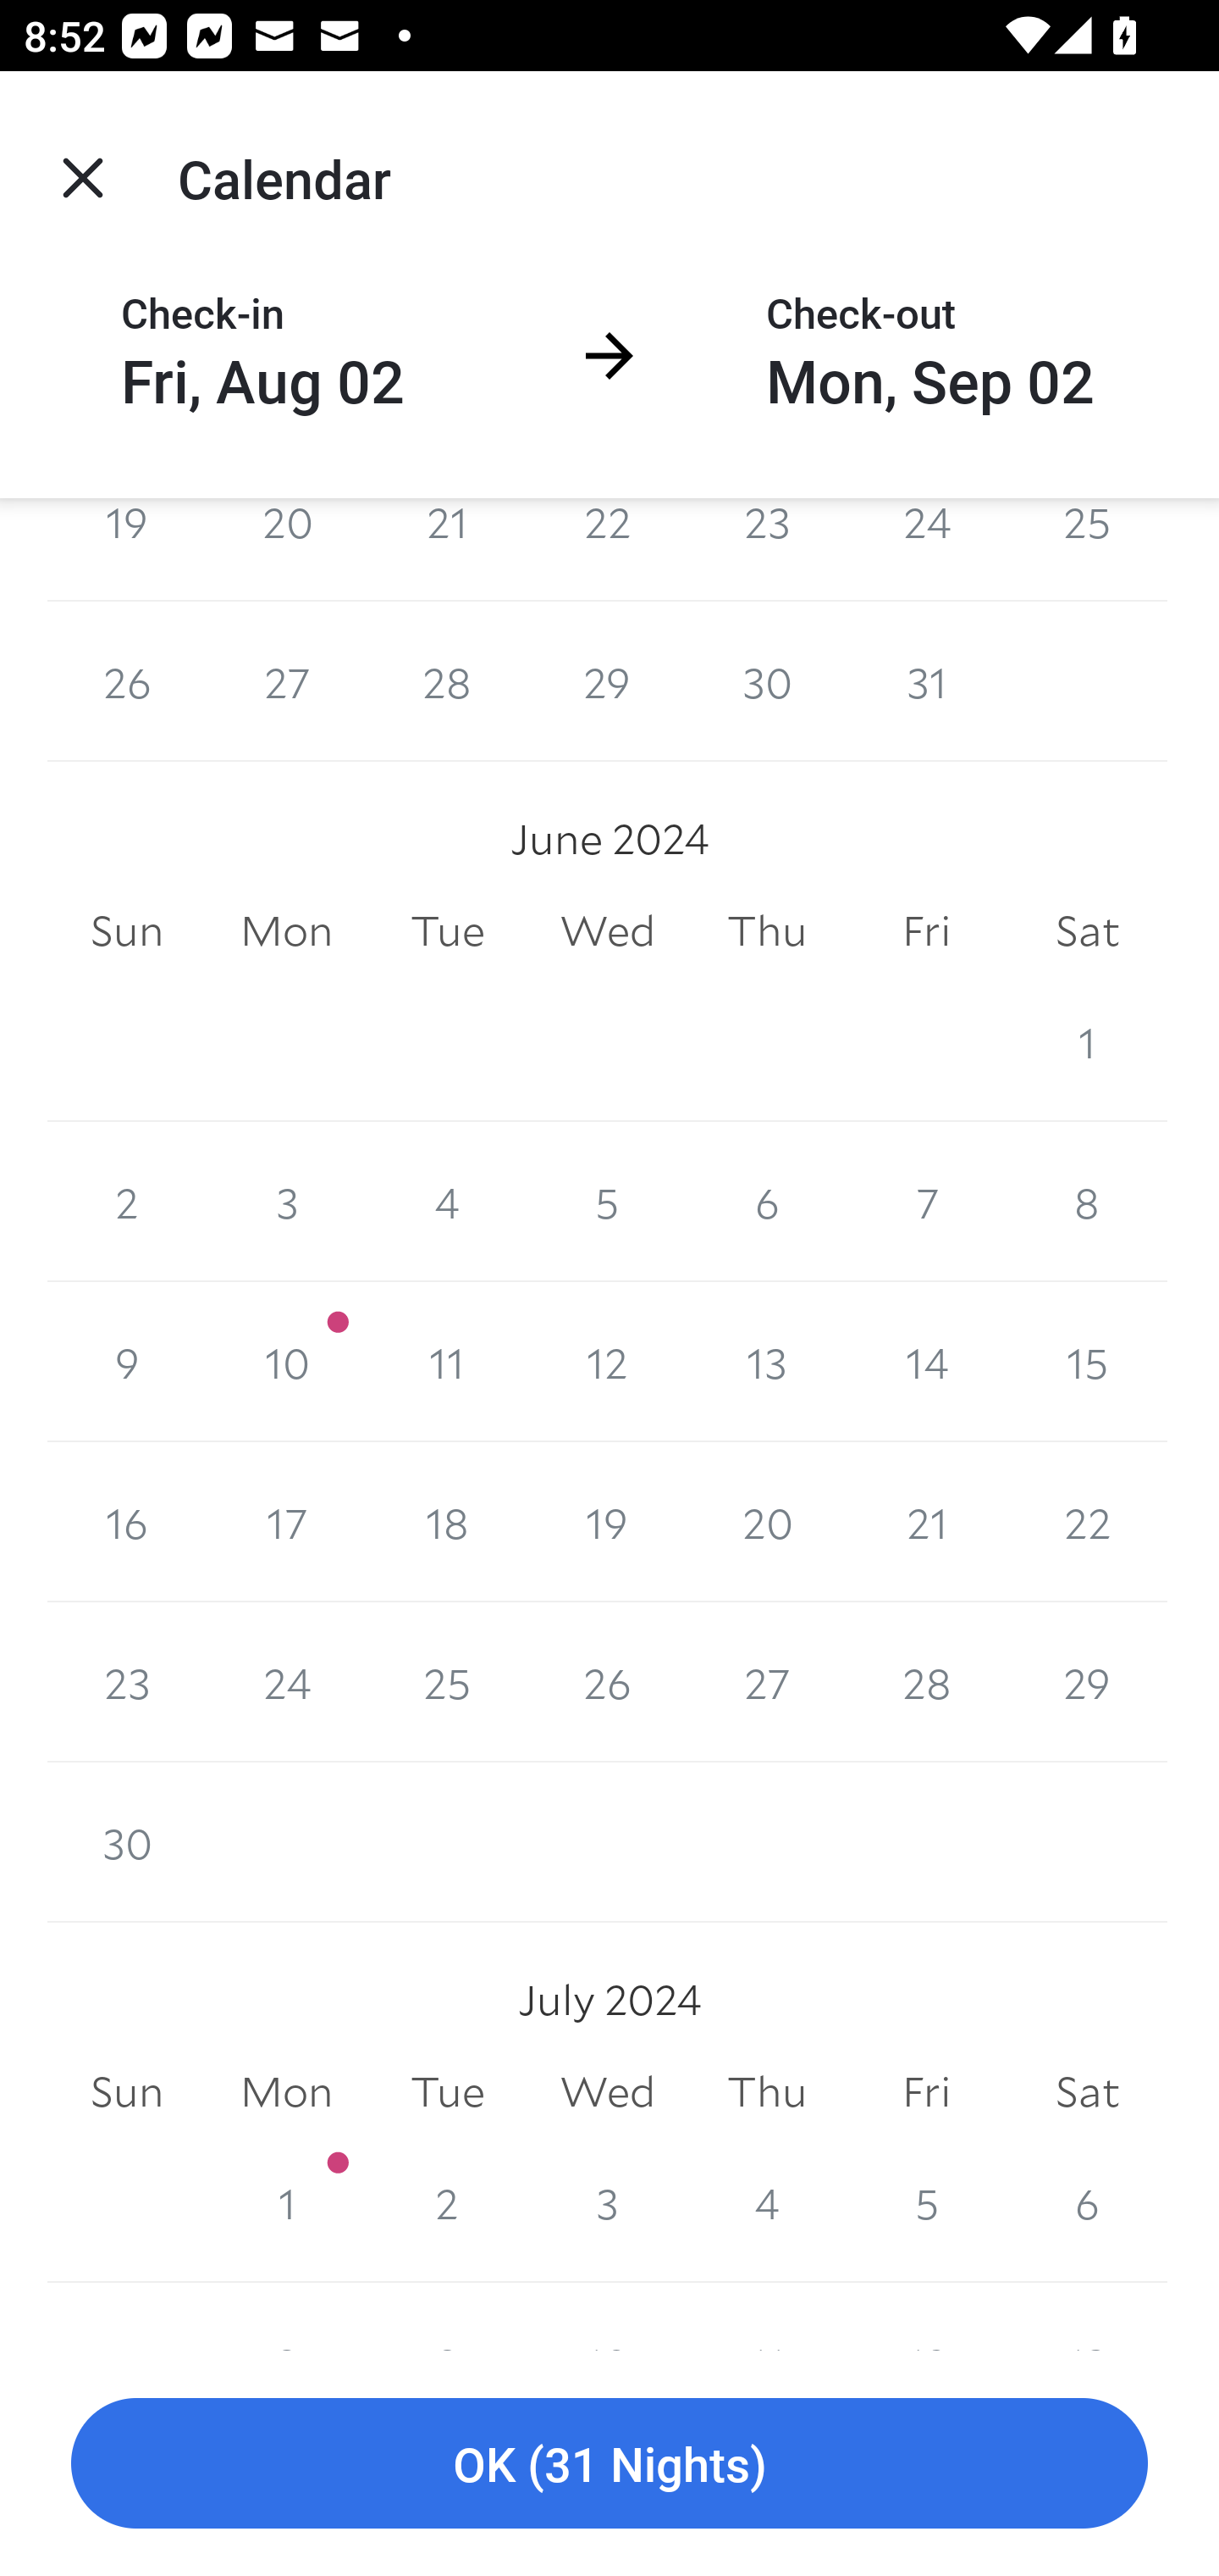 The image size is (1219, 2576). I want to click on Wed, so click(608, 930).